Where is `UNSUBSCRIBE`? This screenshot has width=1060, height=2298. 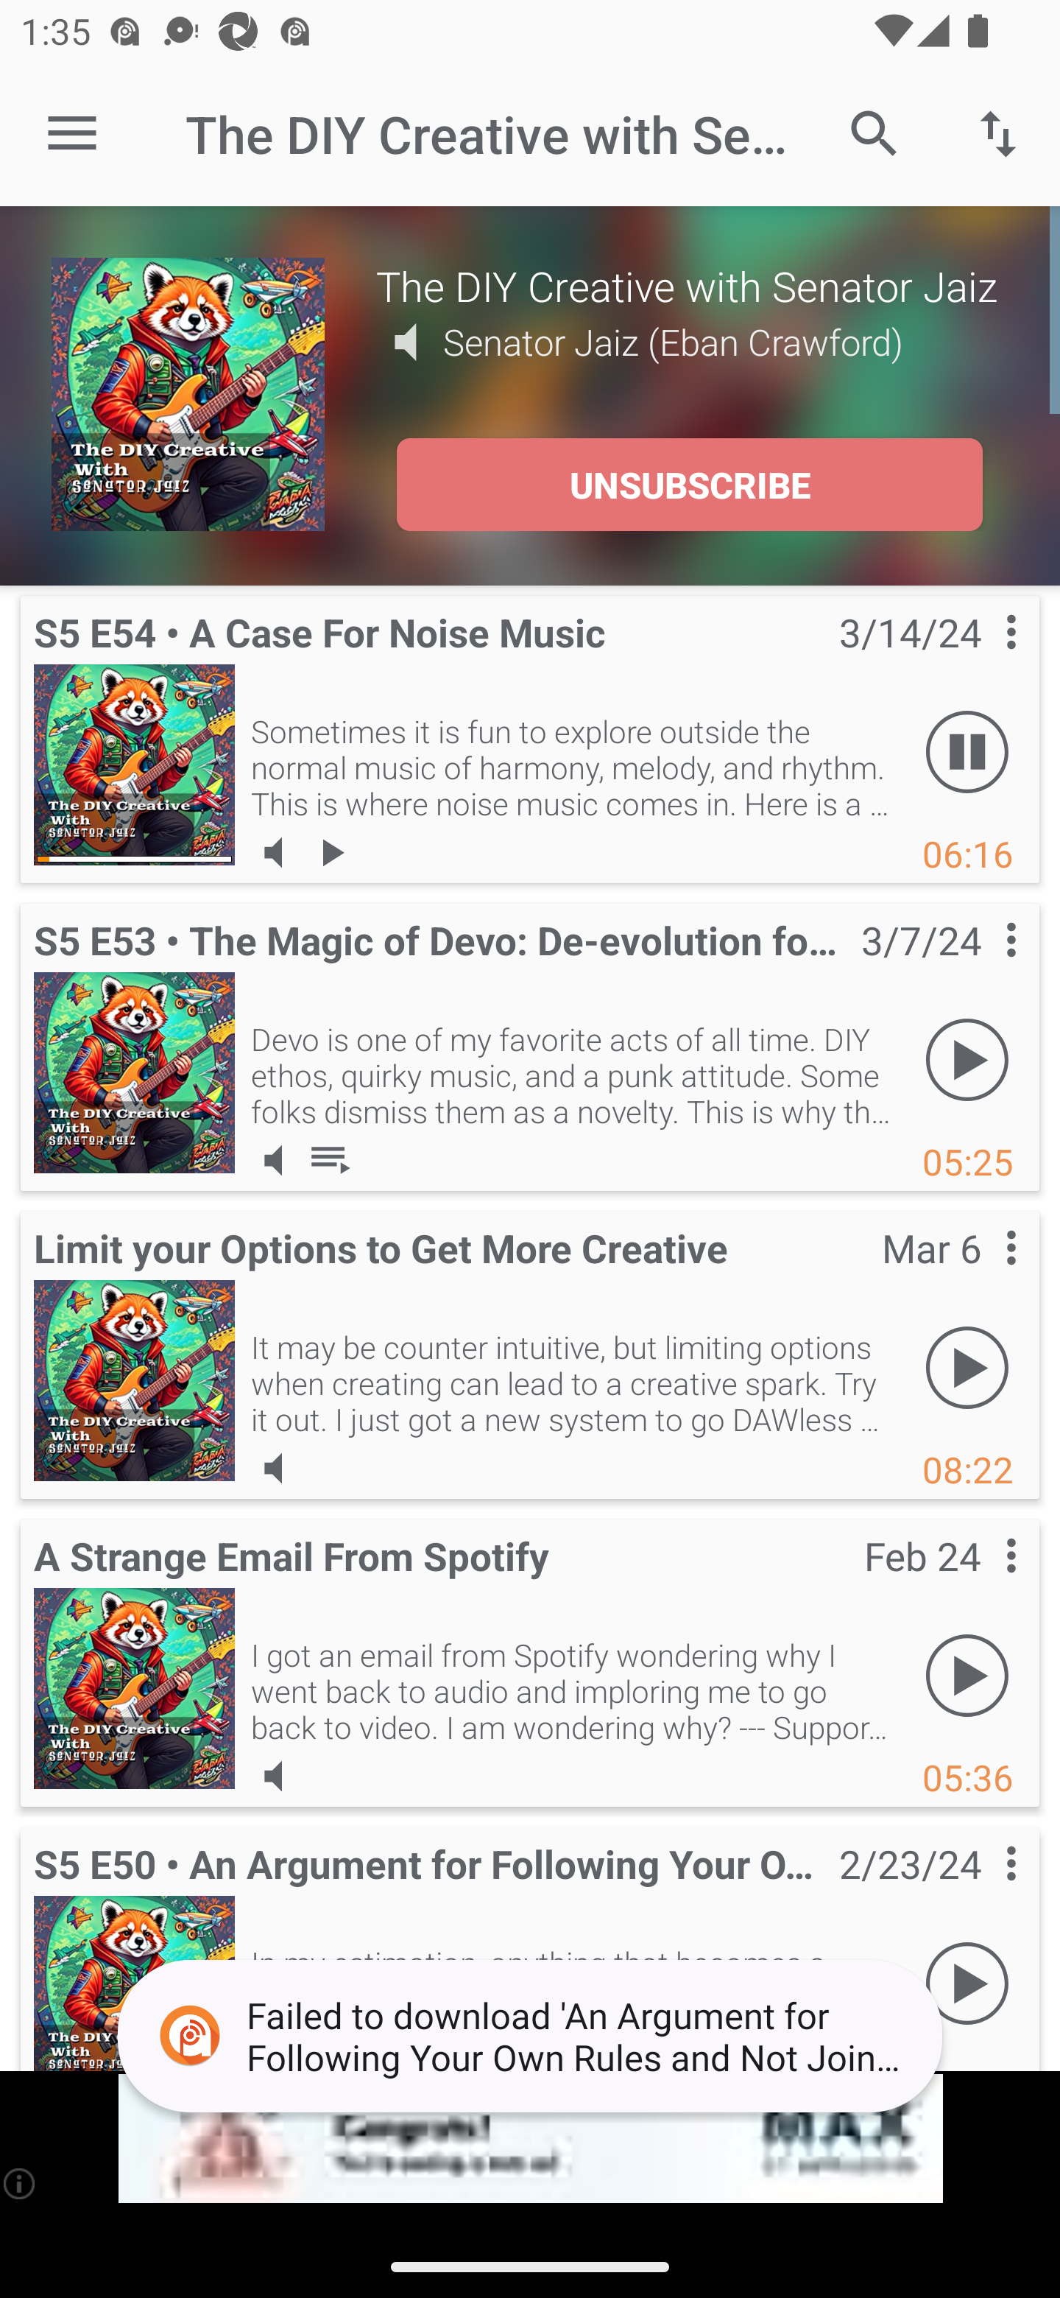
UNSUBSCRIBE is located at coordinates (689, 485).